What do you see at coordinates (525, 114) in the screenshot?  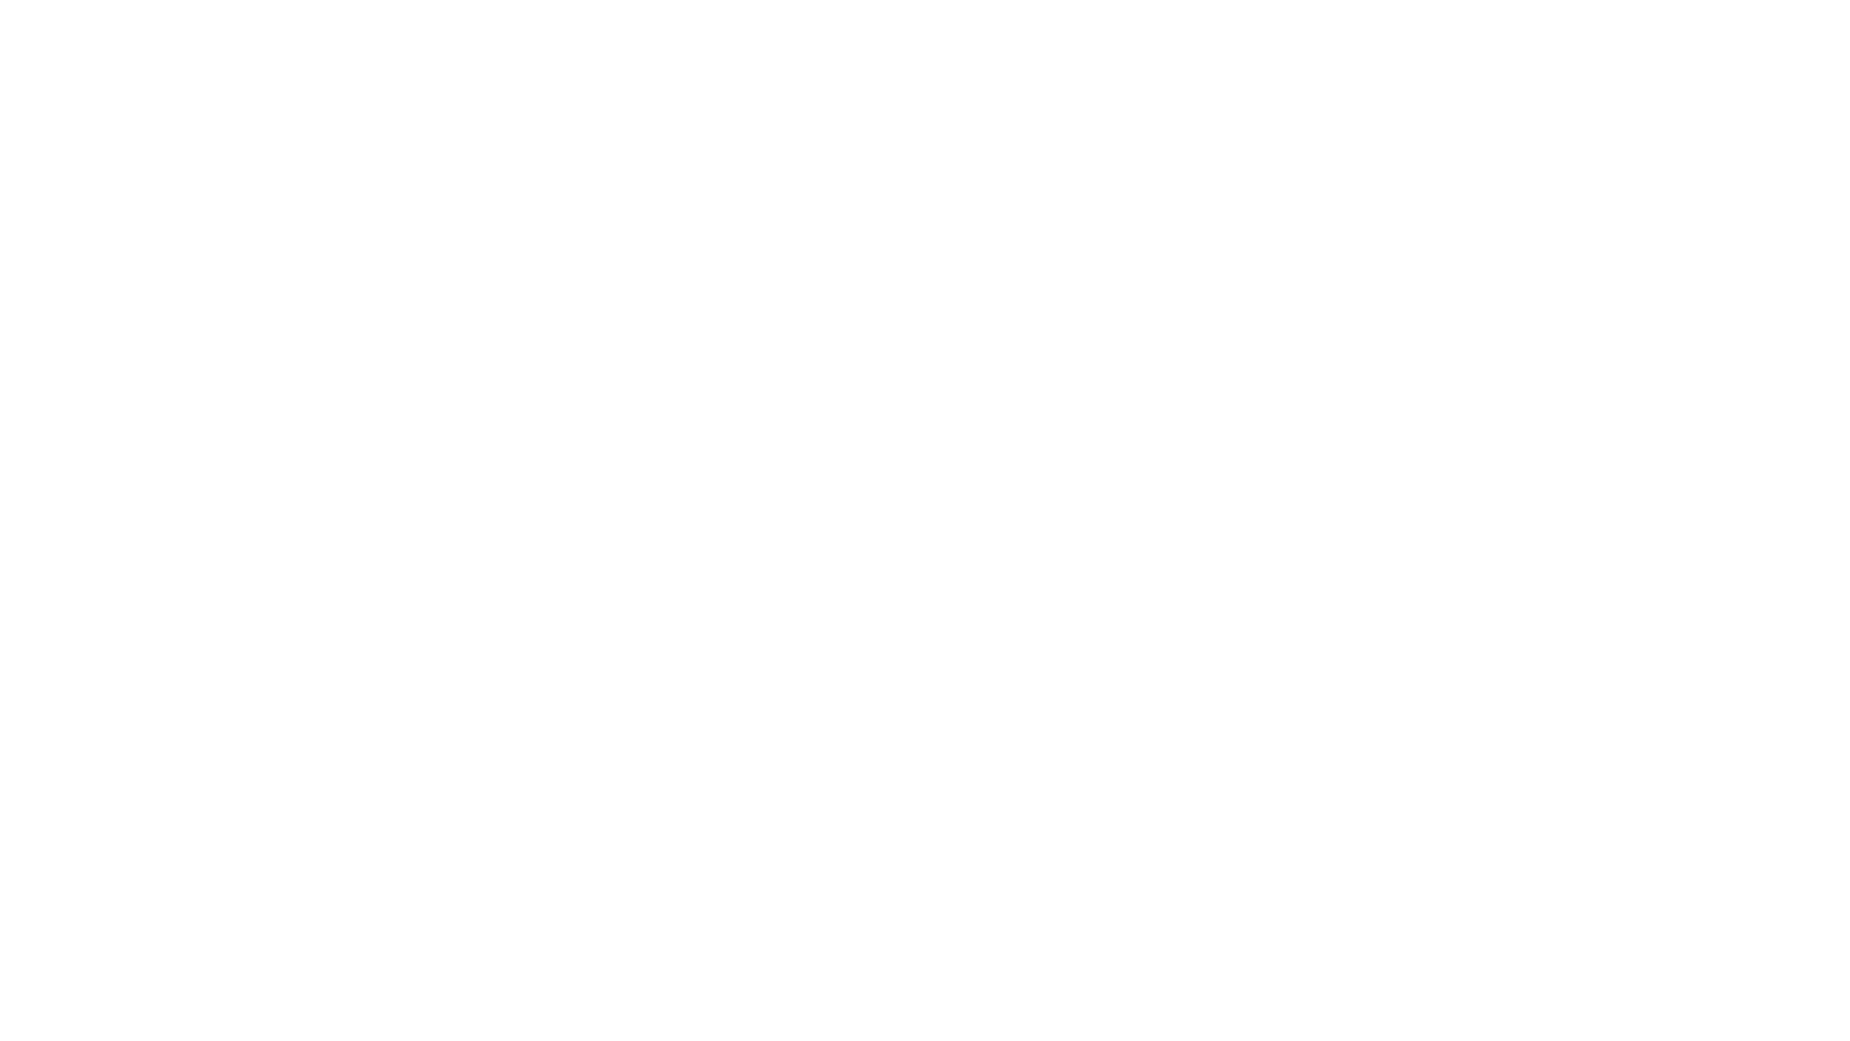 I see `Our Property` at bounding box center [525, 114].